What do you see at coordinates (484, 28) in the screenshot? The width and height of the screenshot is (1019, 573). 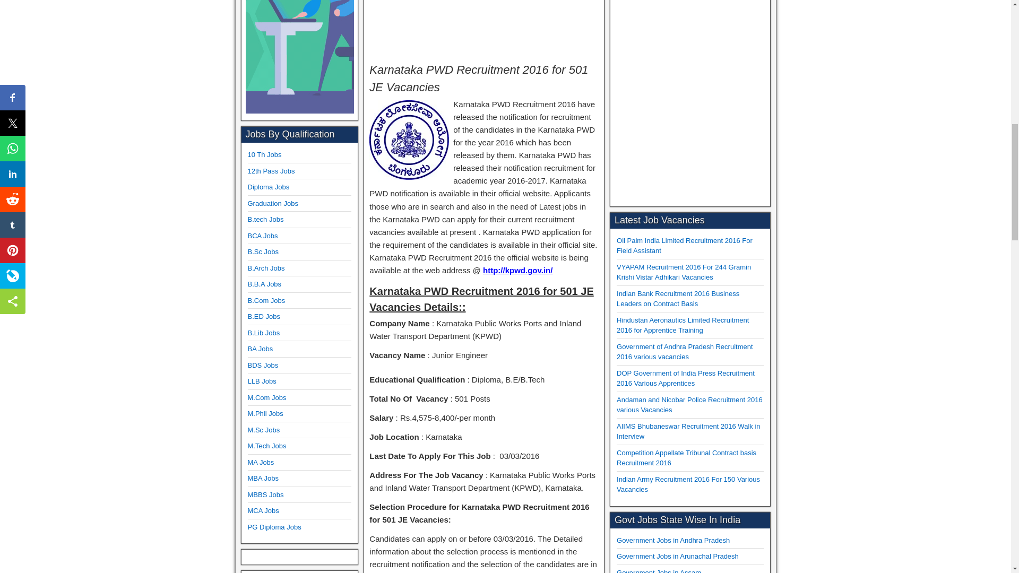 I see `Advertisement` at bounding box center [484, 28].